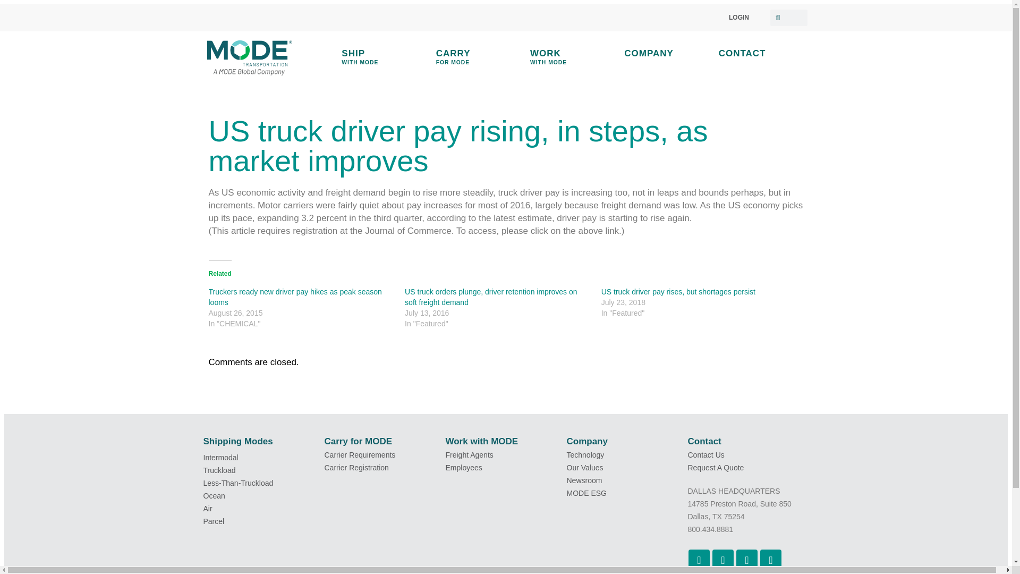 The height and width of the screenshot is (574, 1020). What do you see at coordinates (759, 53) in the screenshot?
I see `Truckers ready new driver pay hikes as peak season looms` at bounding box center [759, 53].